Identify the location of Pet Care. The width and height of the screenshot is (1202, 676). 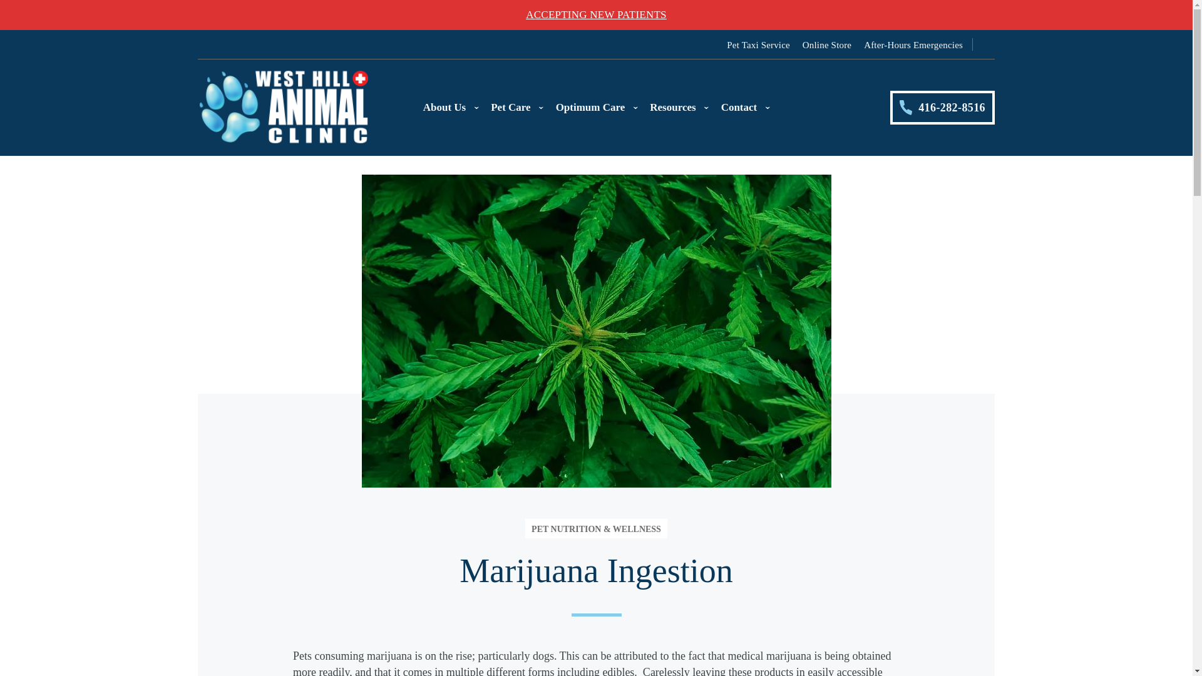
(516, 108).